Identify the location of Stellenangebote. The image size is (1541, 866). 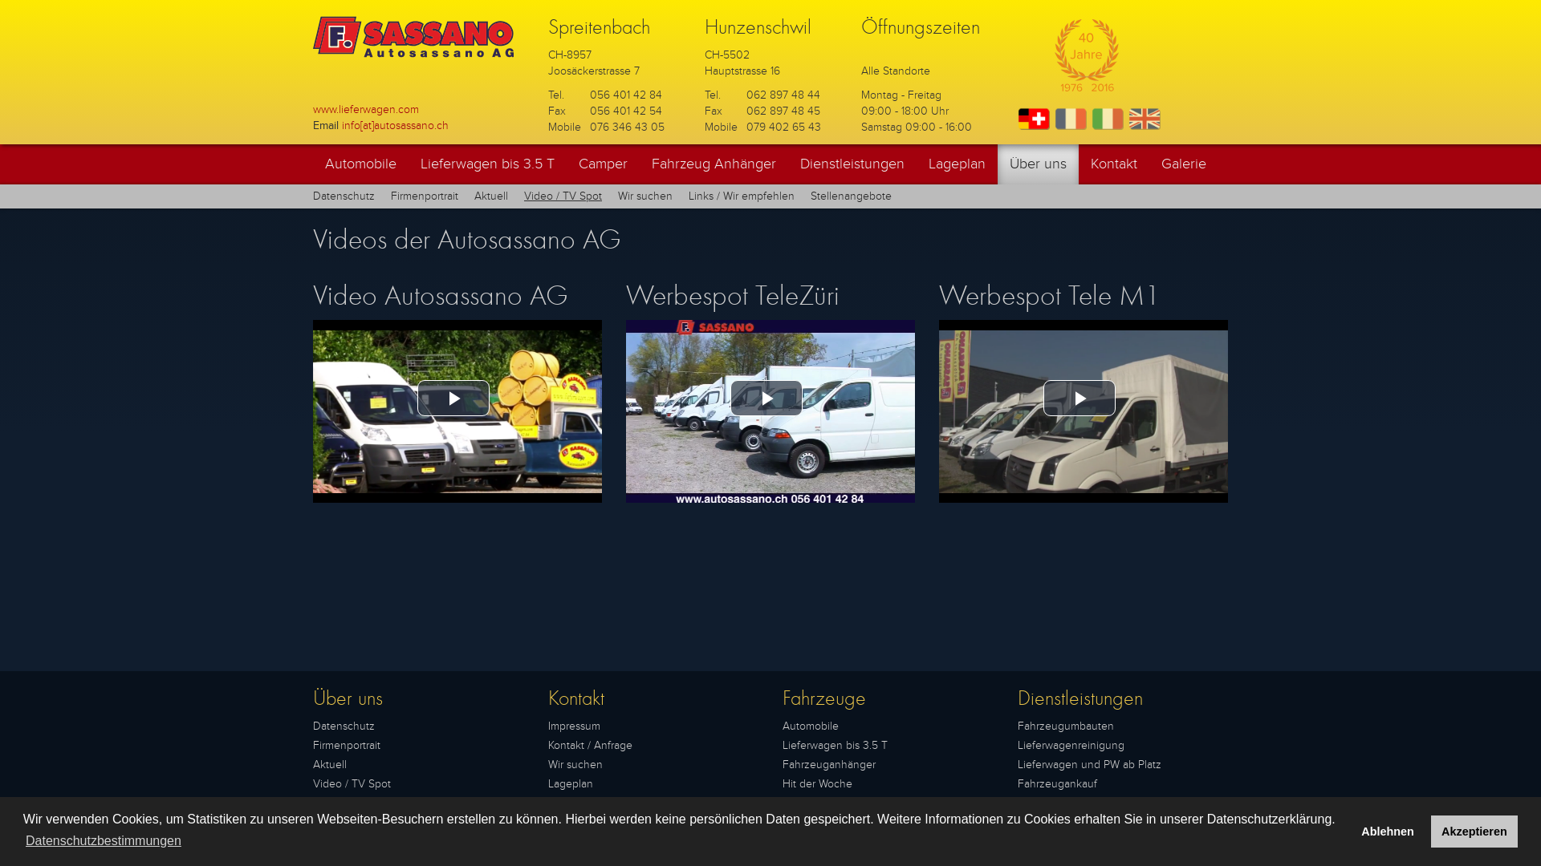
(353, 823).